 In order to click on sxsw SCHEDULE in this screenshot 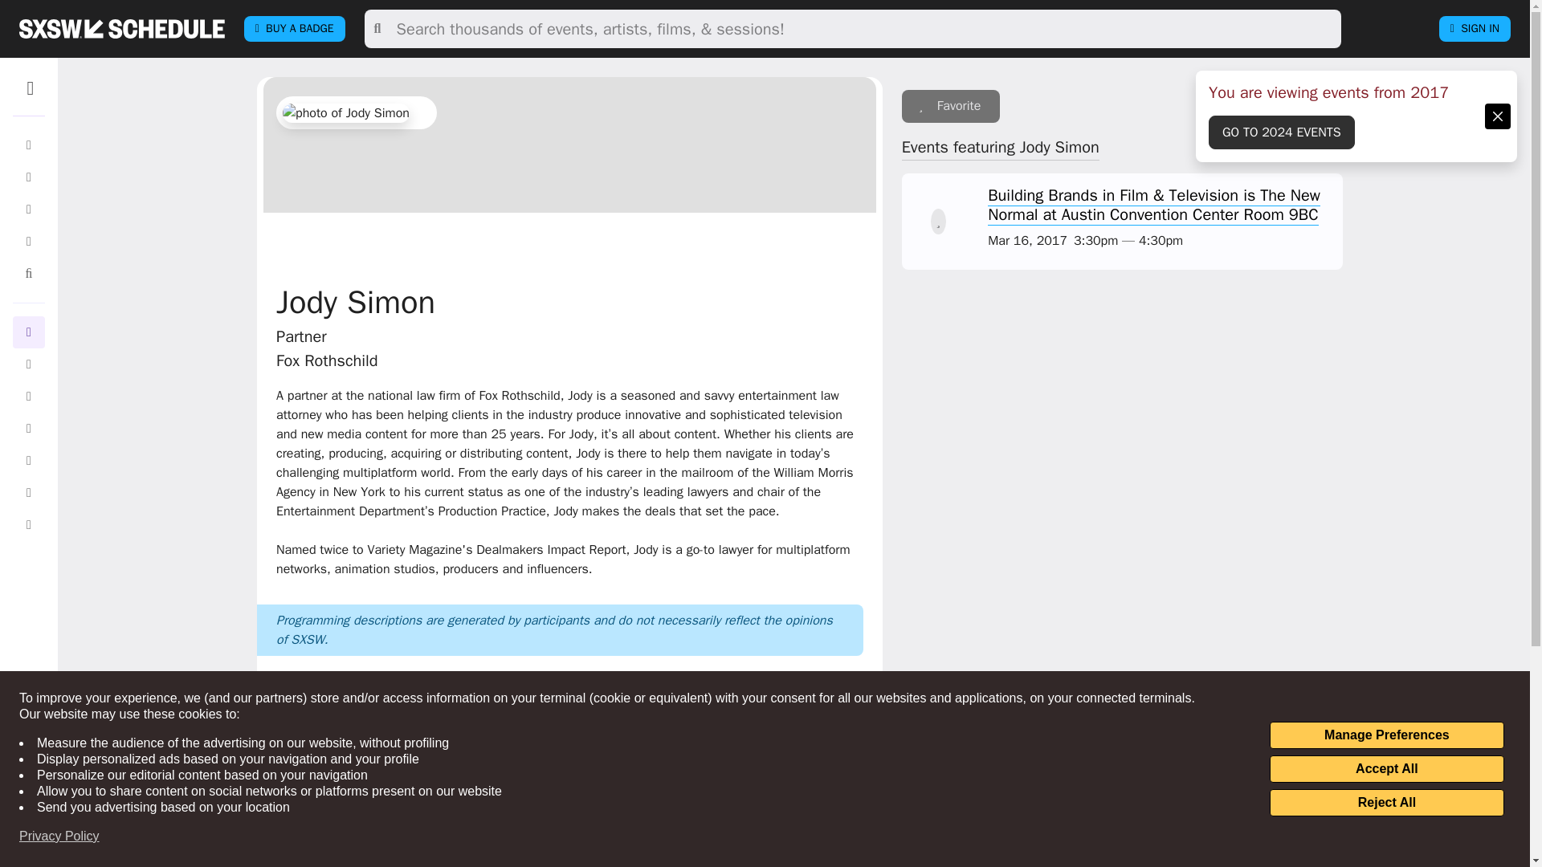, I will do `click(121, 28)`.